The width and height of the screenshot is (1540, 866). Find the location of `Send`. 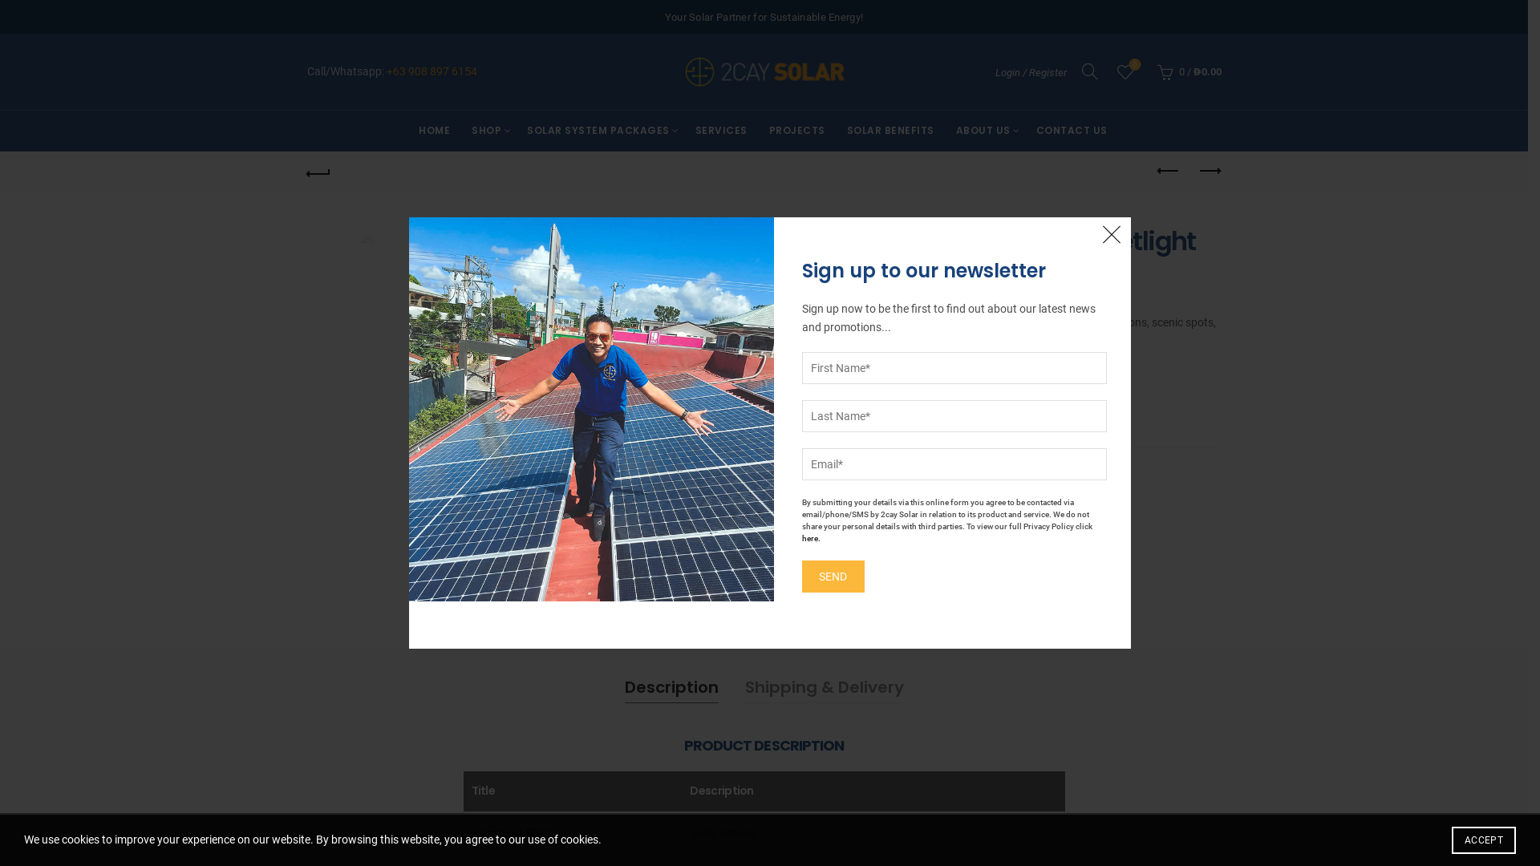

Send is located at coordinates (833, 577).